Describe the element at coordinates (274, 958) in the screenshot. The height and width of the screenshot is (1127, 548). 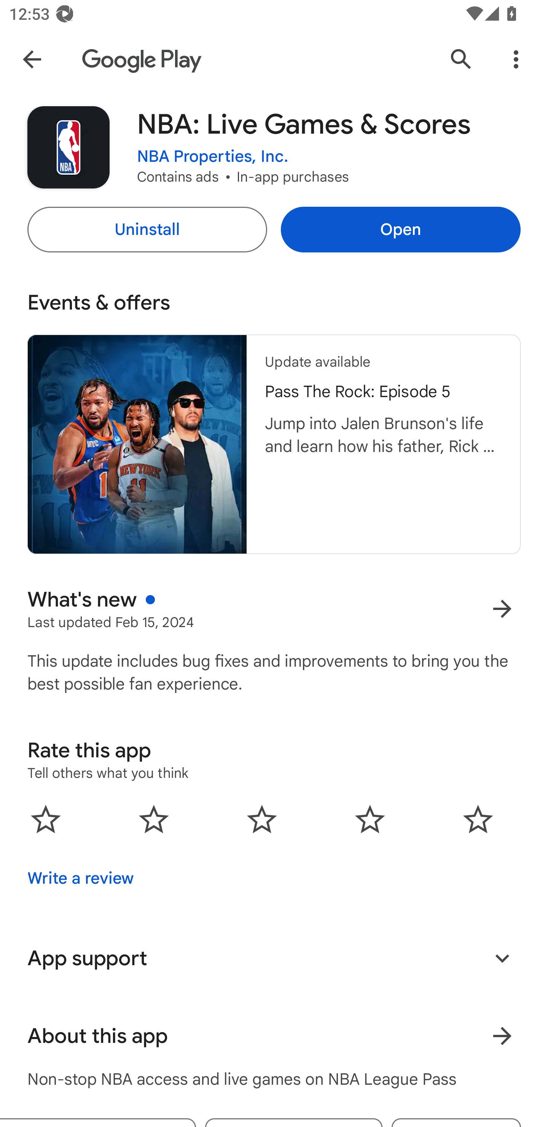
I see `App support Expand` at that location.